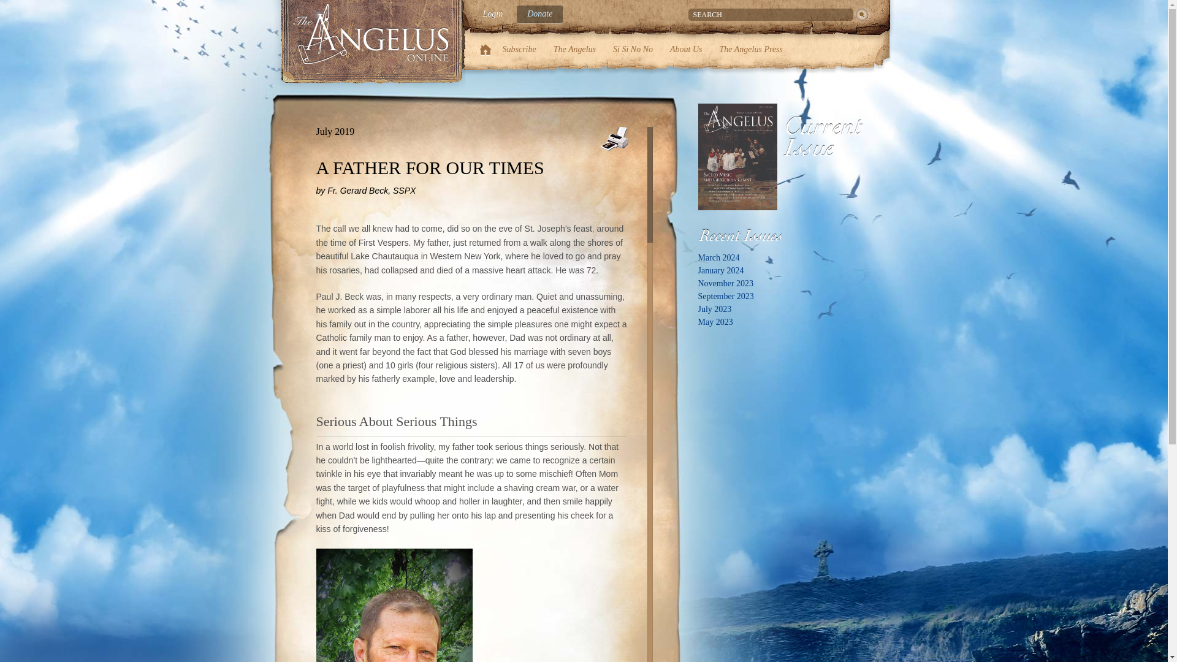  I want to click on Subscribe, so click(519, 49).